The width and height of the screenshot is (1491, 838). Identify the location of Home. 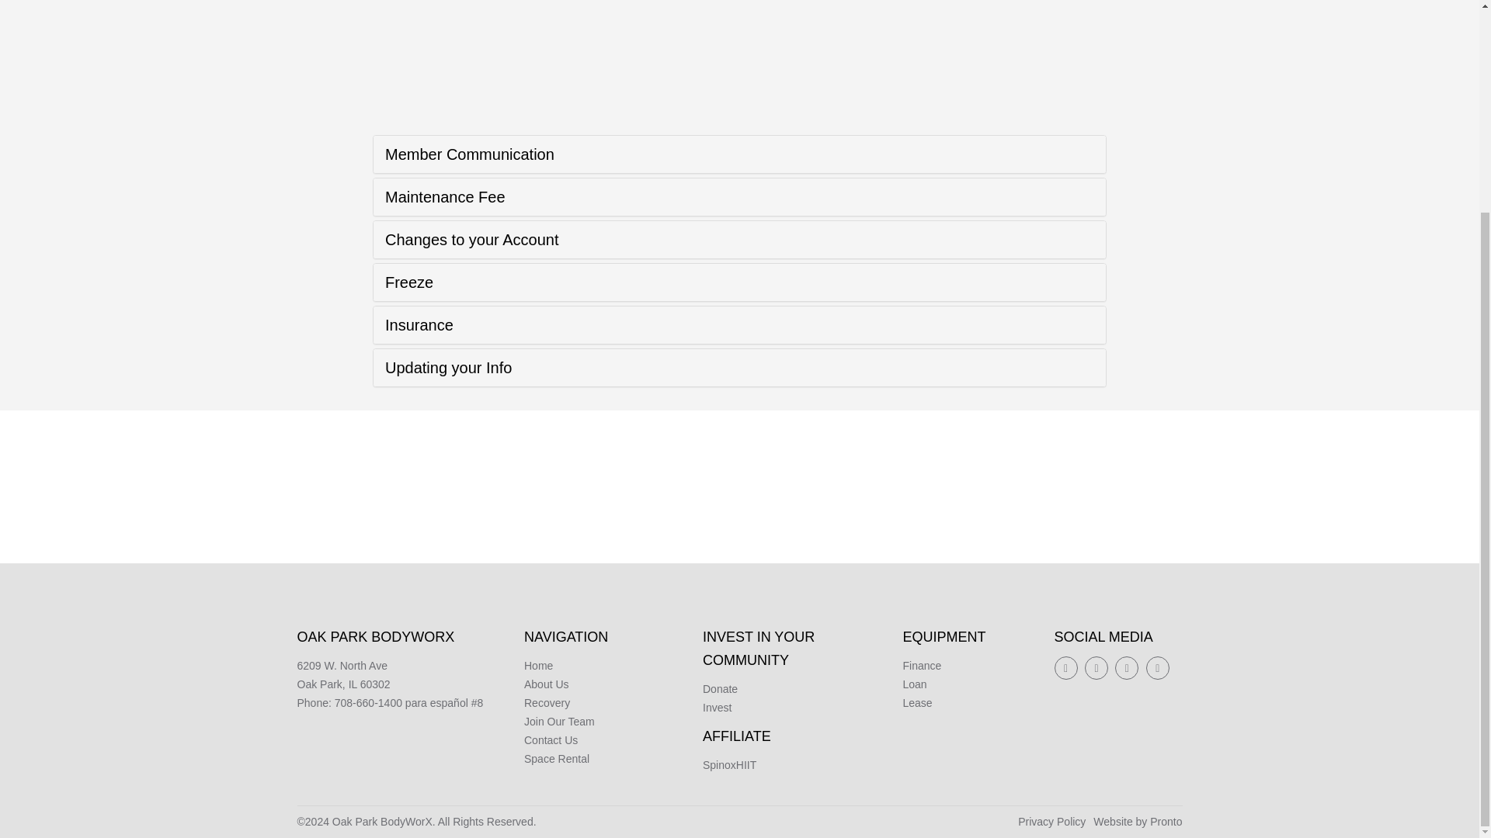
(539, 666).